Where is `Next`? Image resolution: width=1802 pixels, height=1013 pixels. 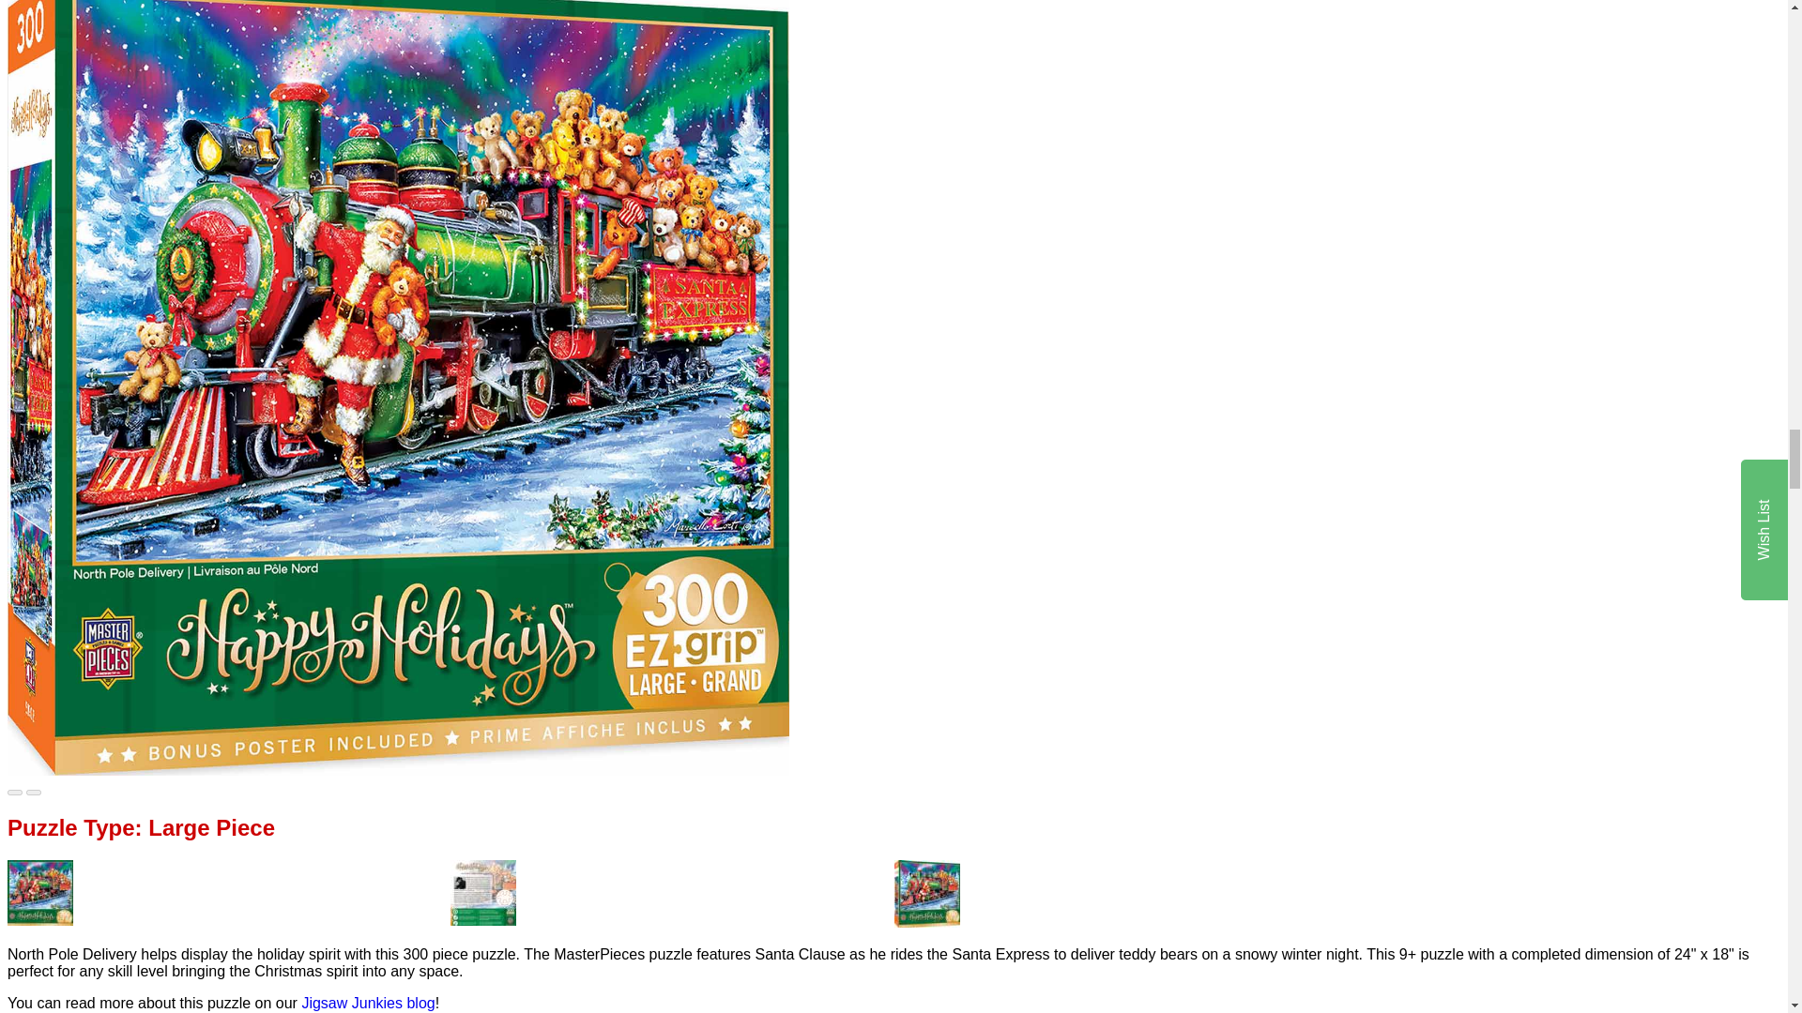 Next is located at coordinates (34, 792).